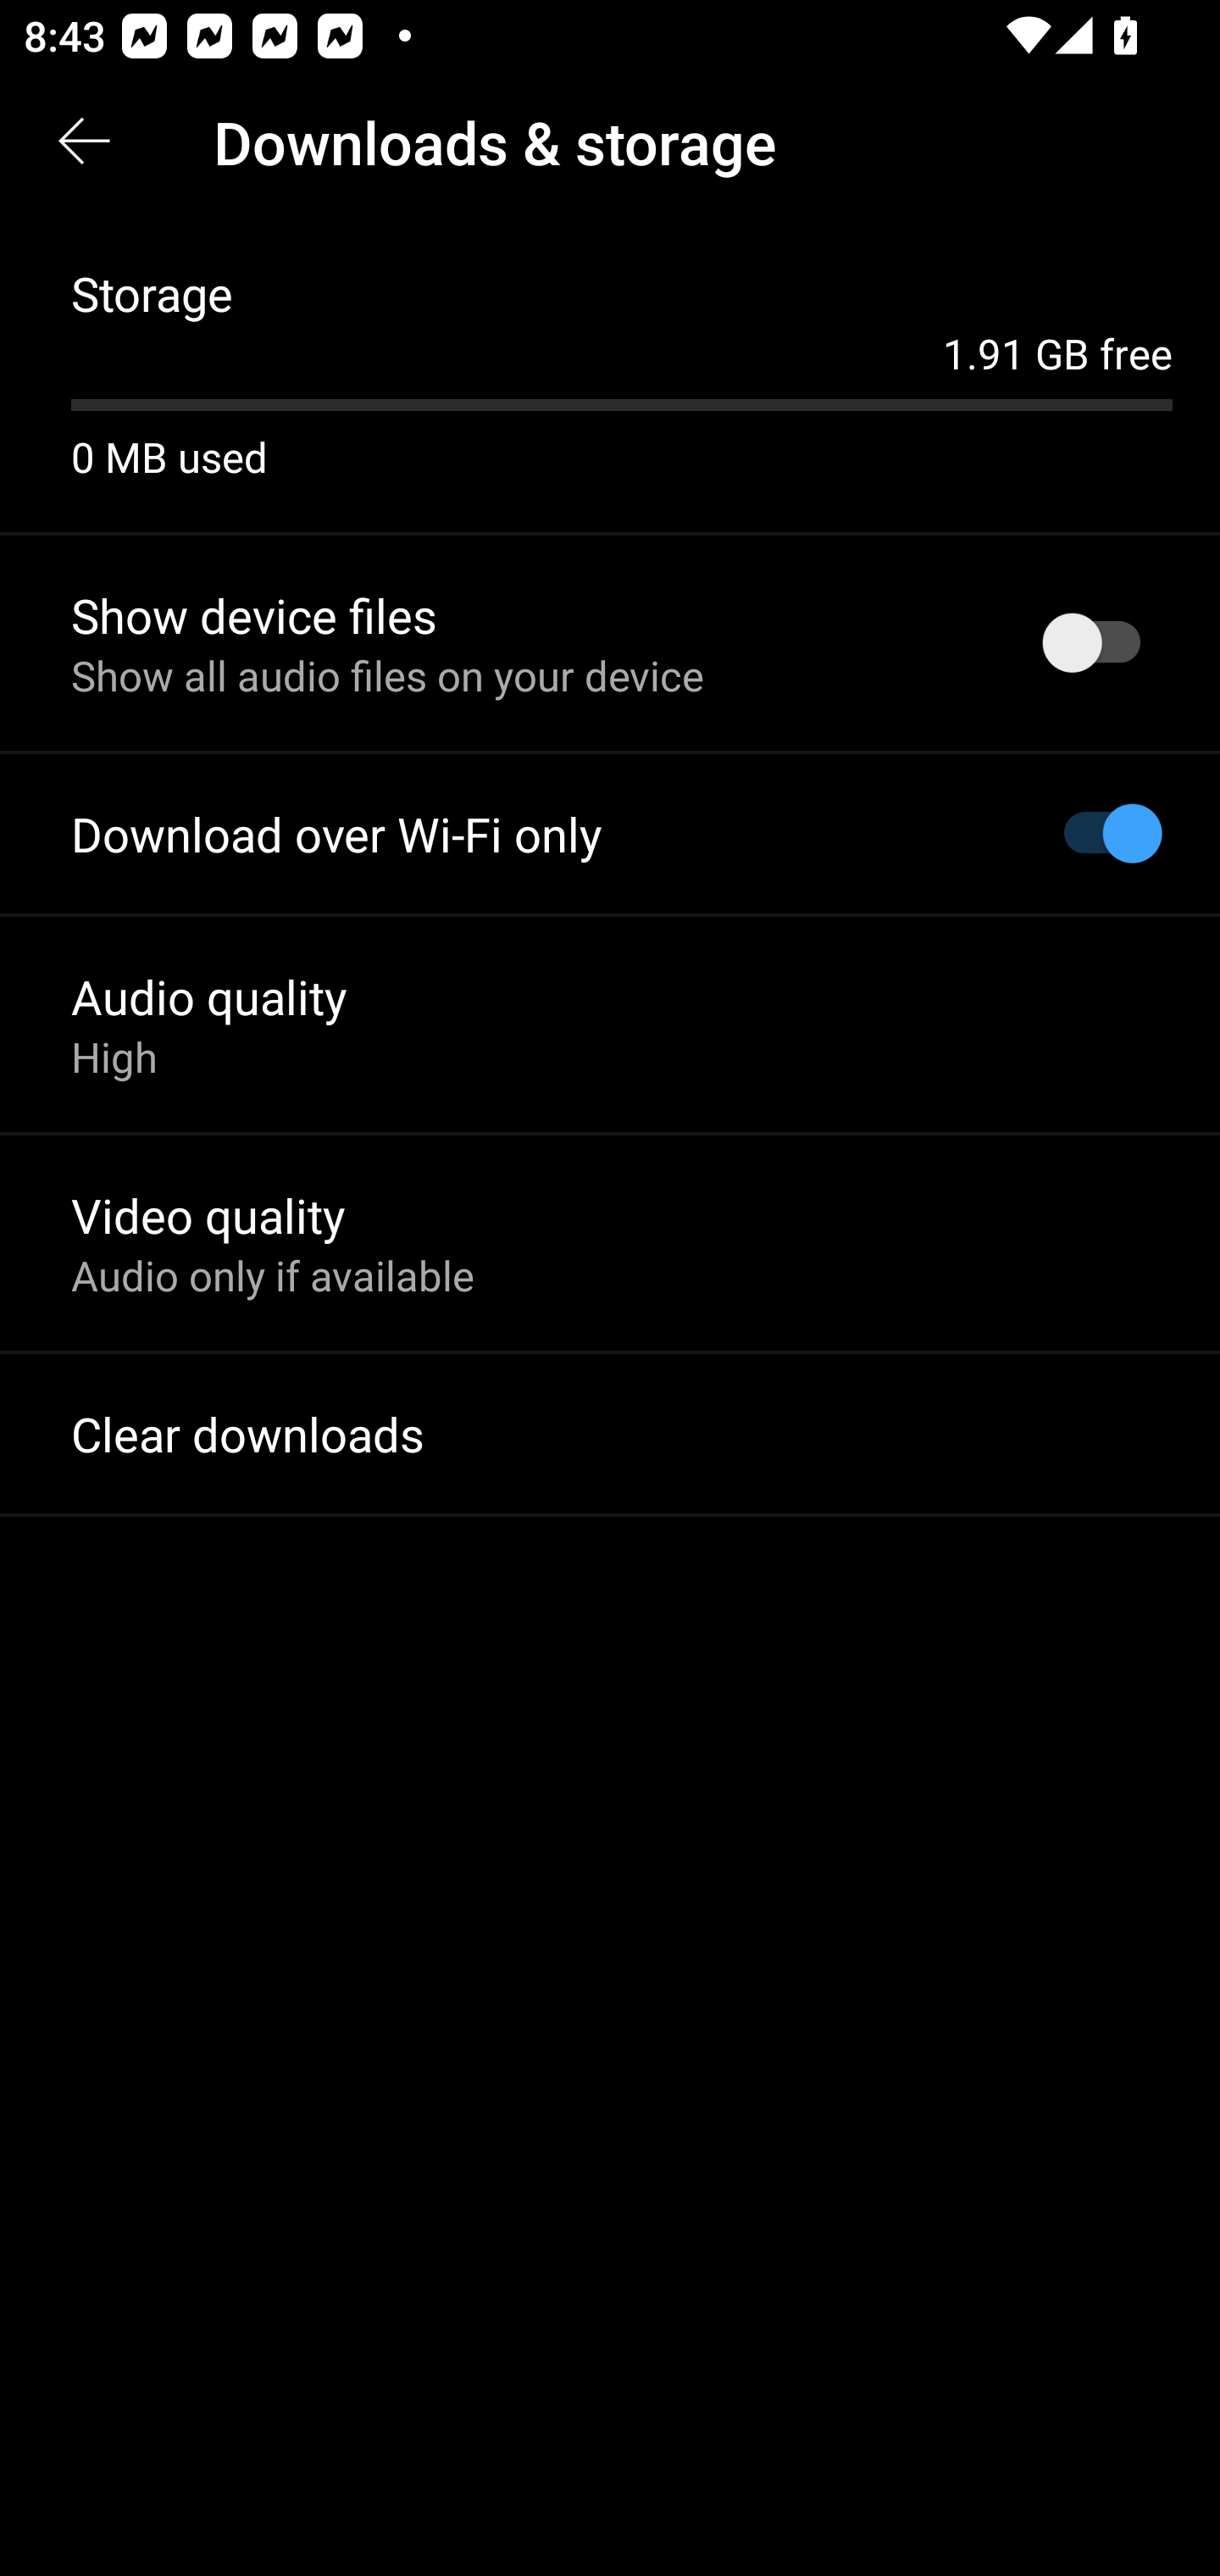  Describe the element at coordinates (610, 1242) in the screenshot. I see `Video quality Audio only if available` at that location.